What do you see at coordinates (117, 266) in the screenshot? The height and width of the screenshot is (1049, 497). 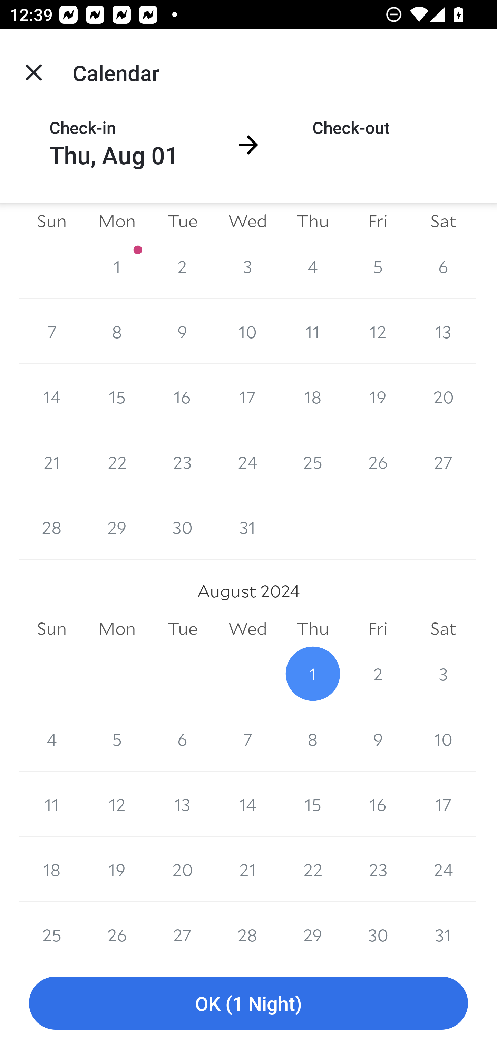 I see `1 1 July 2024` at bounding box center [117, 266].